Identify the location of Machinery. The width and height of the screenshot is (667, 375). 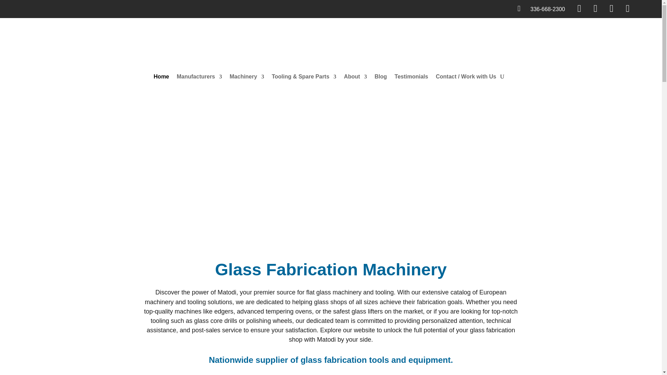
(247, 76).